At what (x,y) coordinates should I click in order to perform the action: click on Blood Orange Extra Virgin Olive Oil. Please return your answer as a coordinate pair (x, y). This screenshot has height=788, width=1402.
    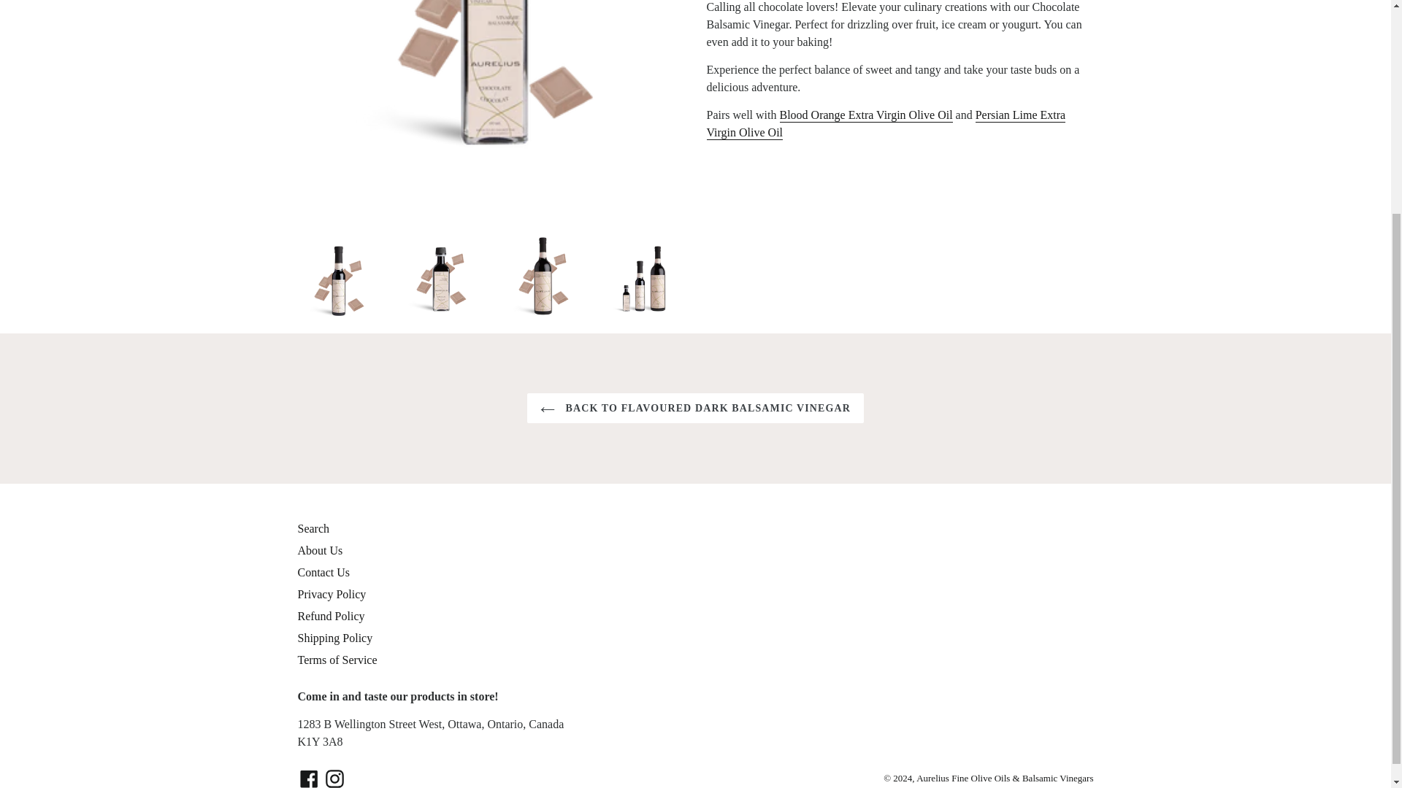
    Looking at the image, I should click on (866, 115).